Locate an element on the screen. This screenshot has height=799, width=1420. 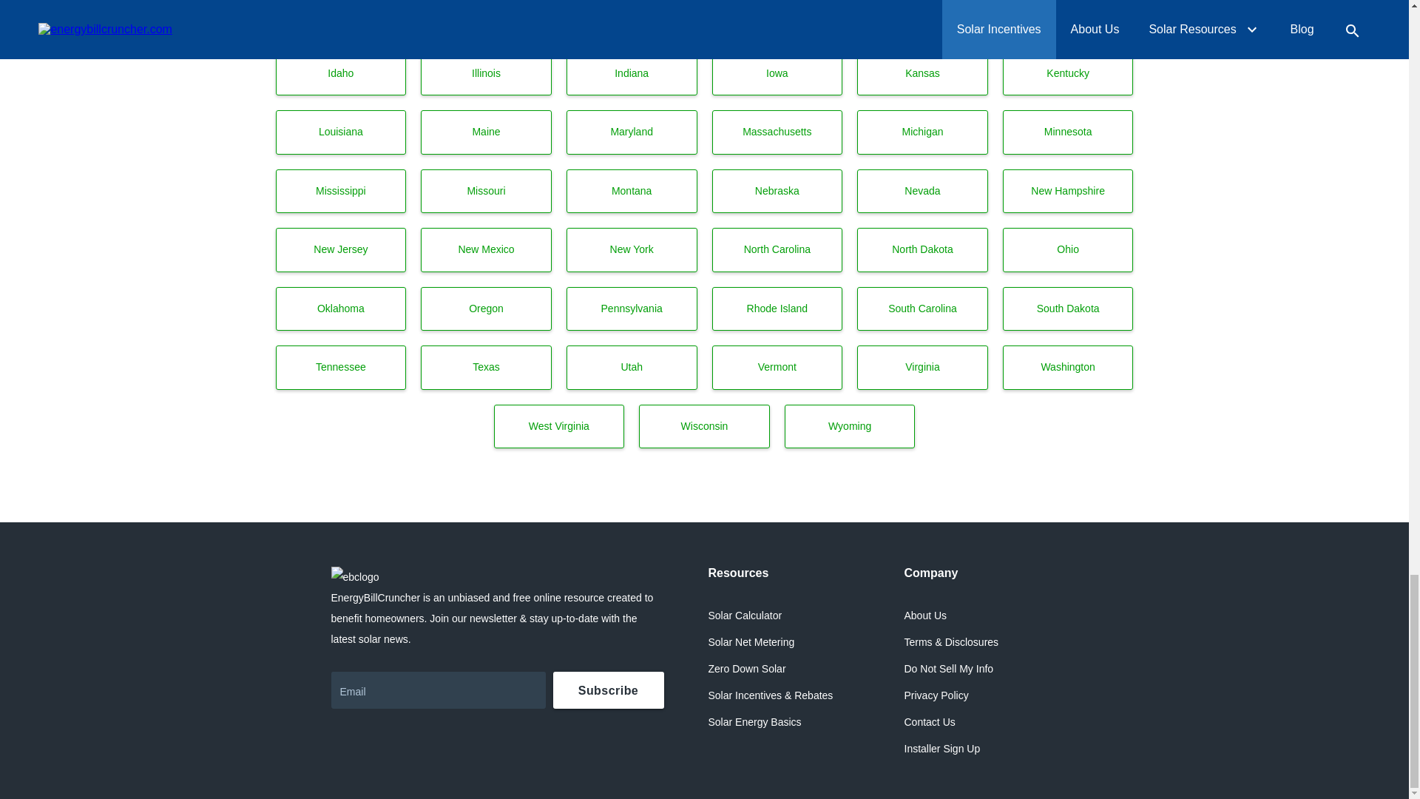
Mississippi is located at coordinates (340, 191).